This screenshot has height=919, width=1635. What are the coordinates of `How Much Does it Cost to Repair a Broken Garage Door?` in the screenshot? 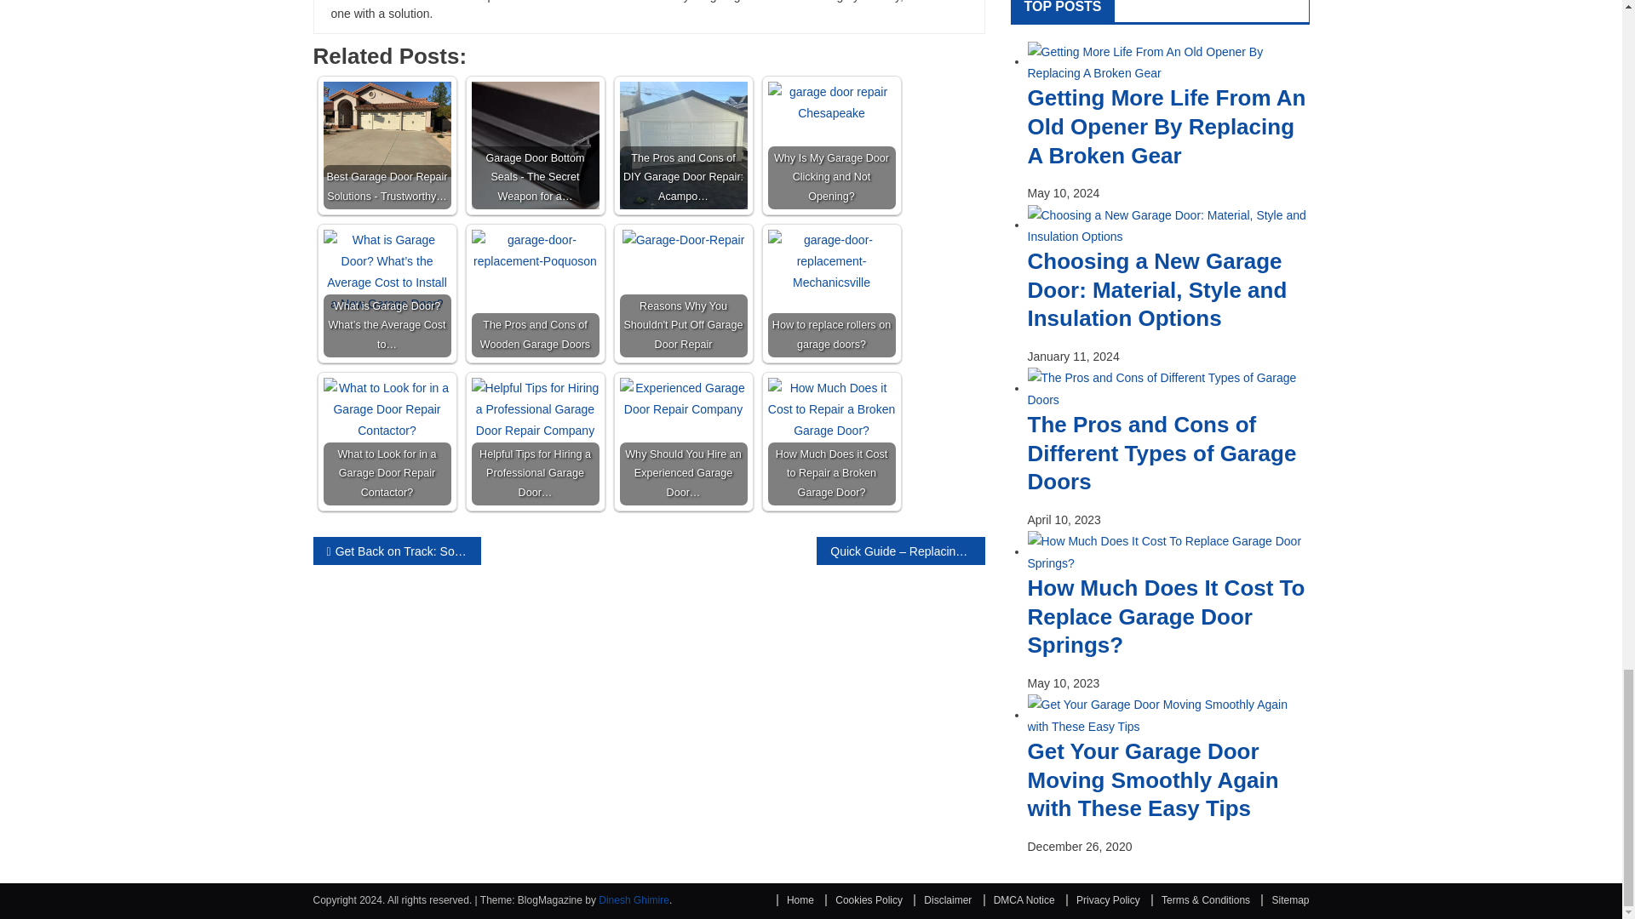 It's located at (832, 409).